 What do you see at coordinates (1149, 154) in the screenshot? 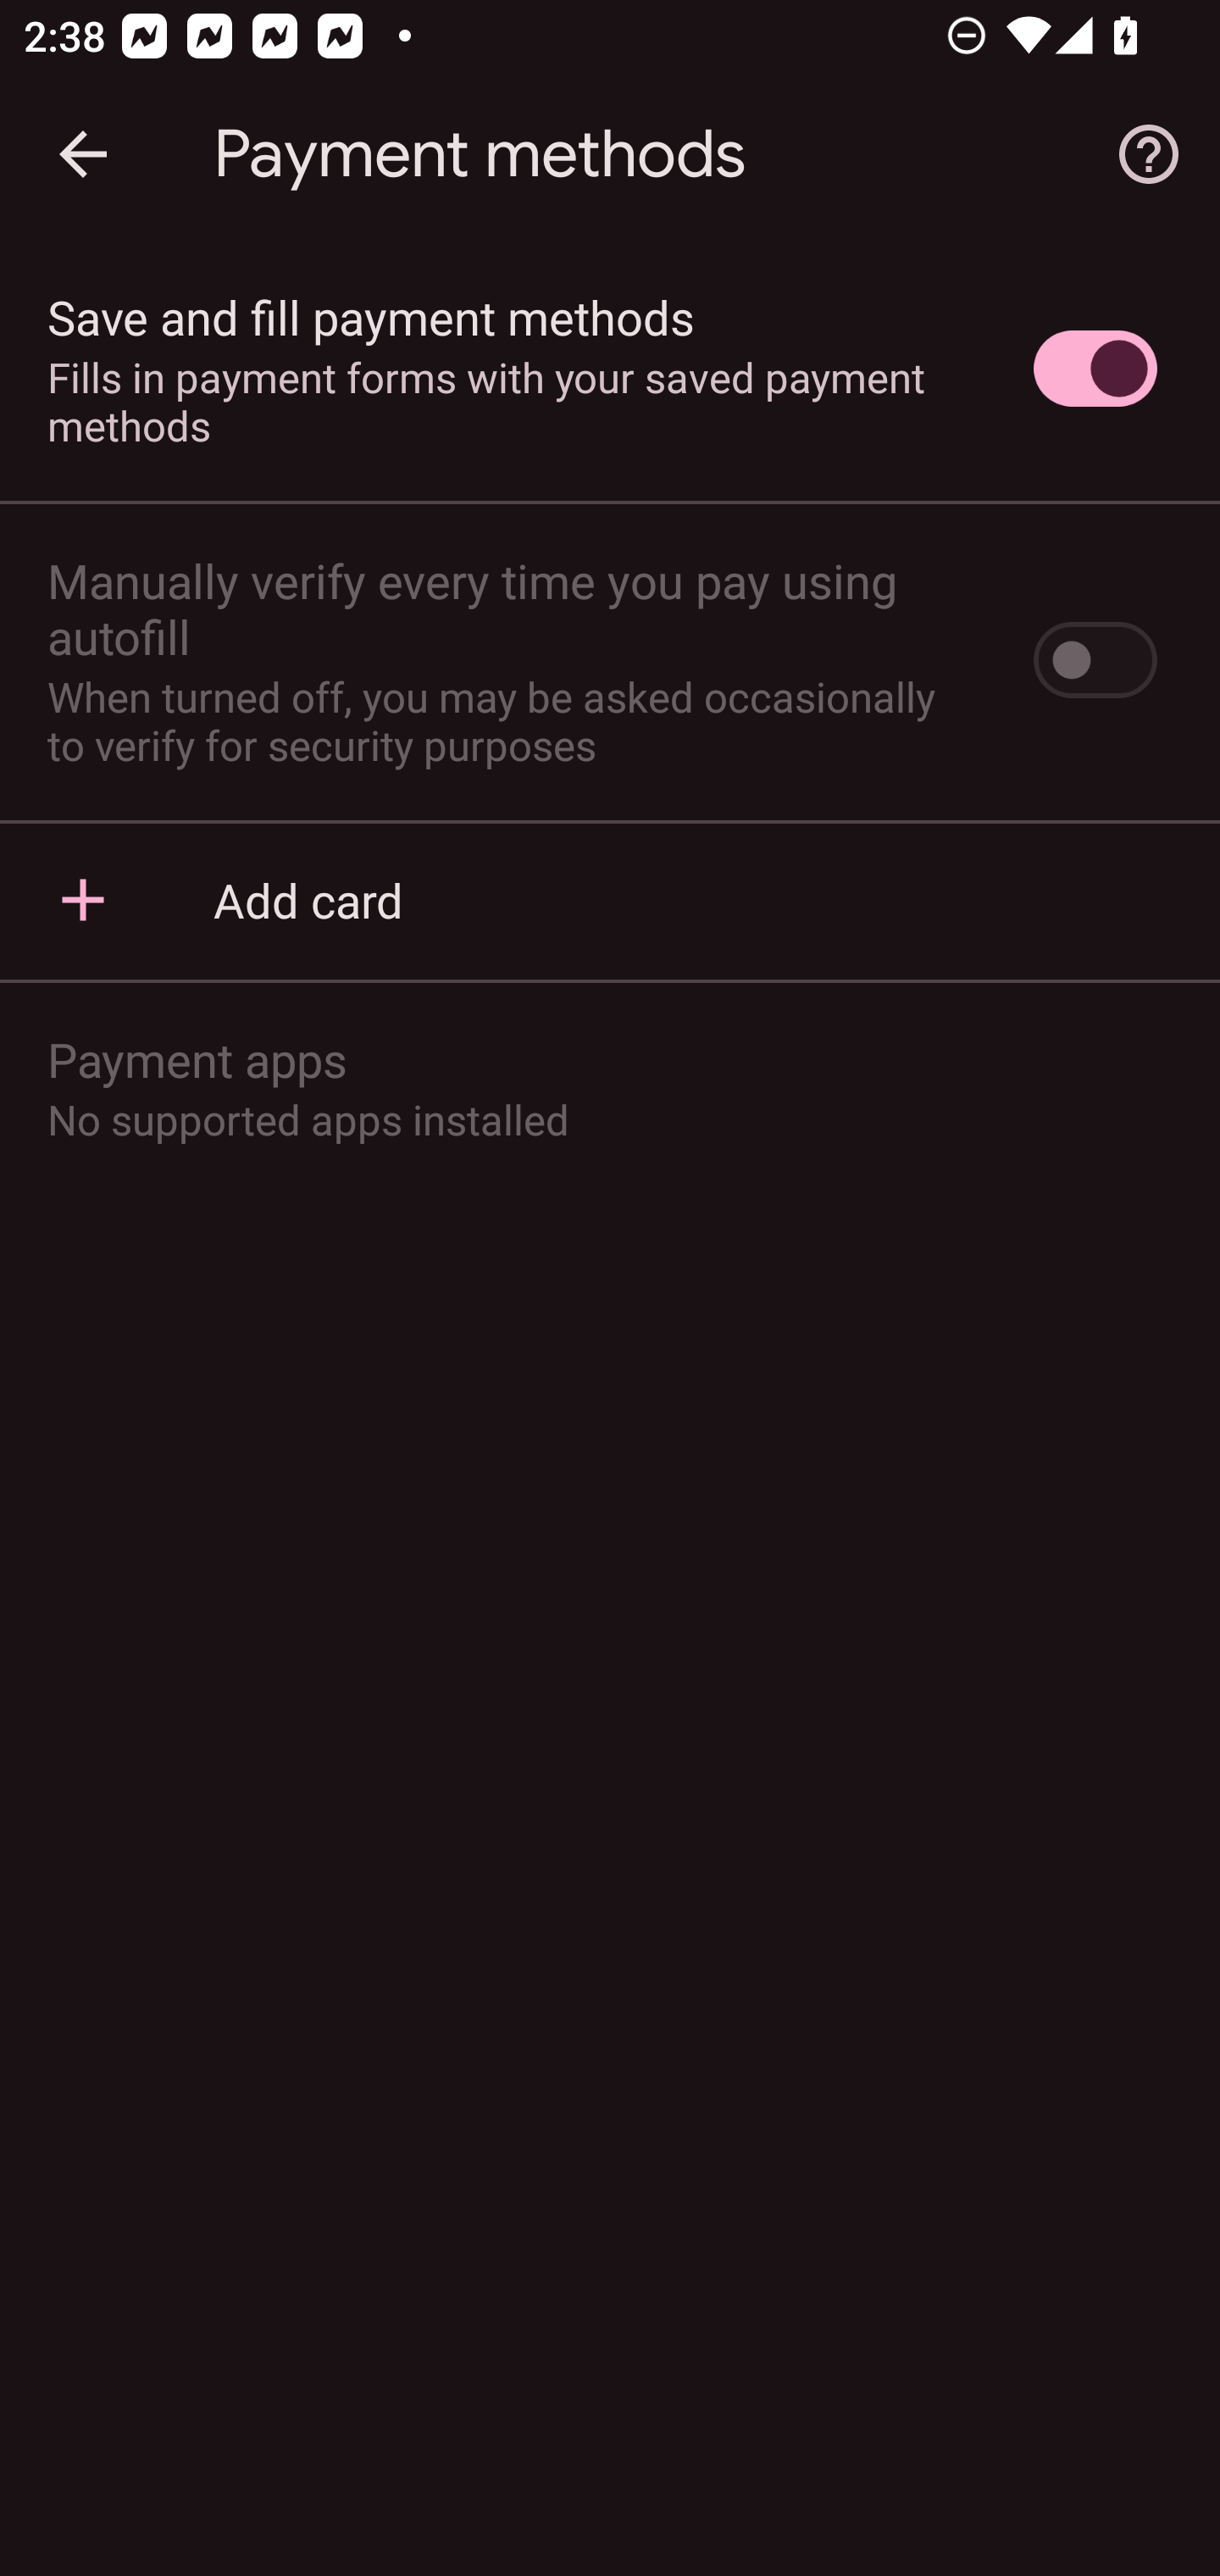
I see `Help & feedback` at bounding box center [1149, 154].